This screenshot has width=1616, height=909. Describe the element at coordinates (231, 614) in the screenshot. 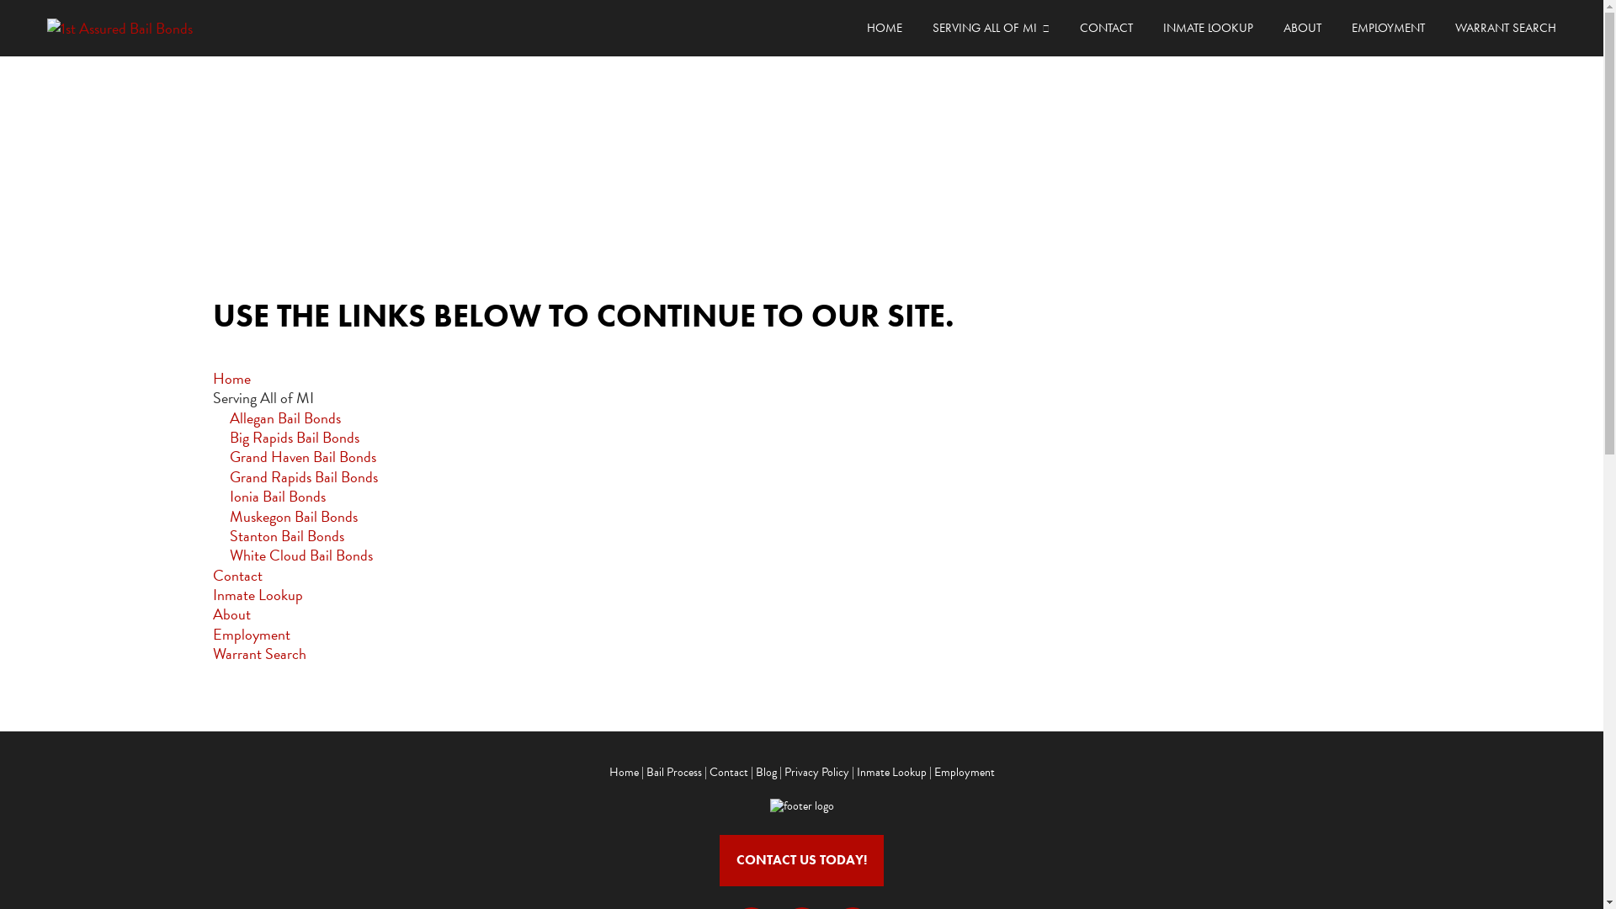

I see `About` at that location.